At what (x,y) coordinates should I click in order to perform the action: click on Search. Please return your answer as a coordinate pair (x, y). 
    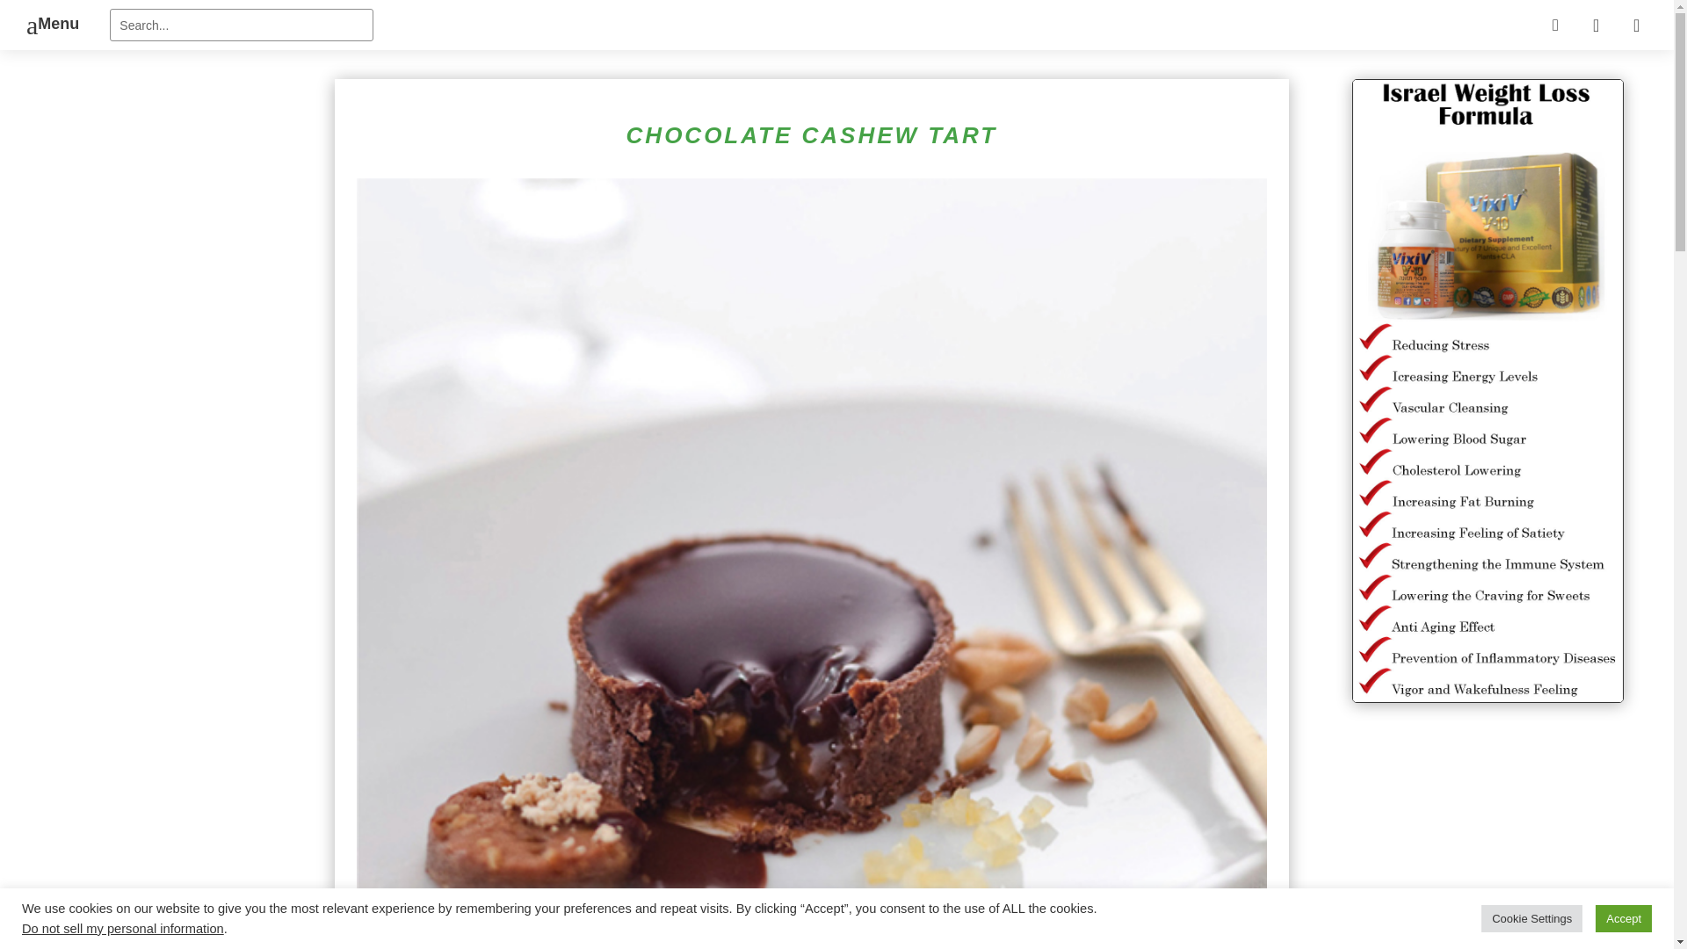
    Looking at the image, I should click on (28, 16).